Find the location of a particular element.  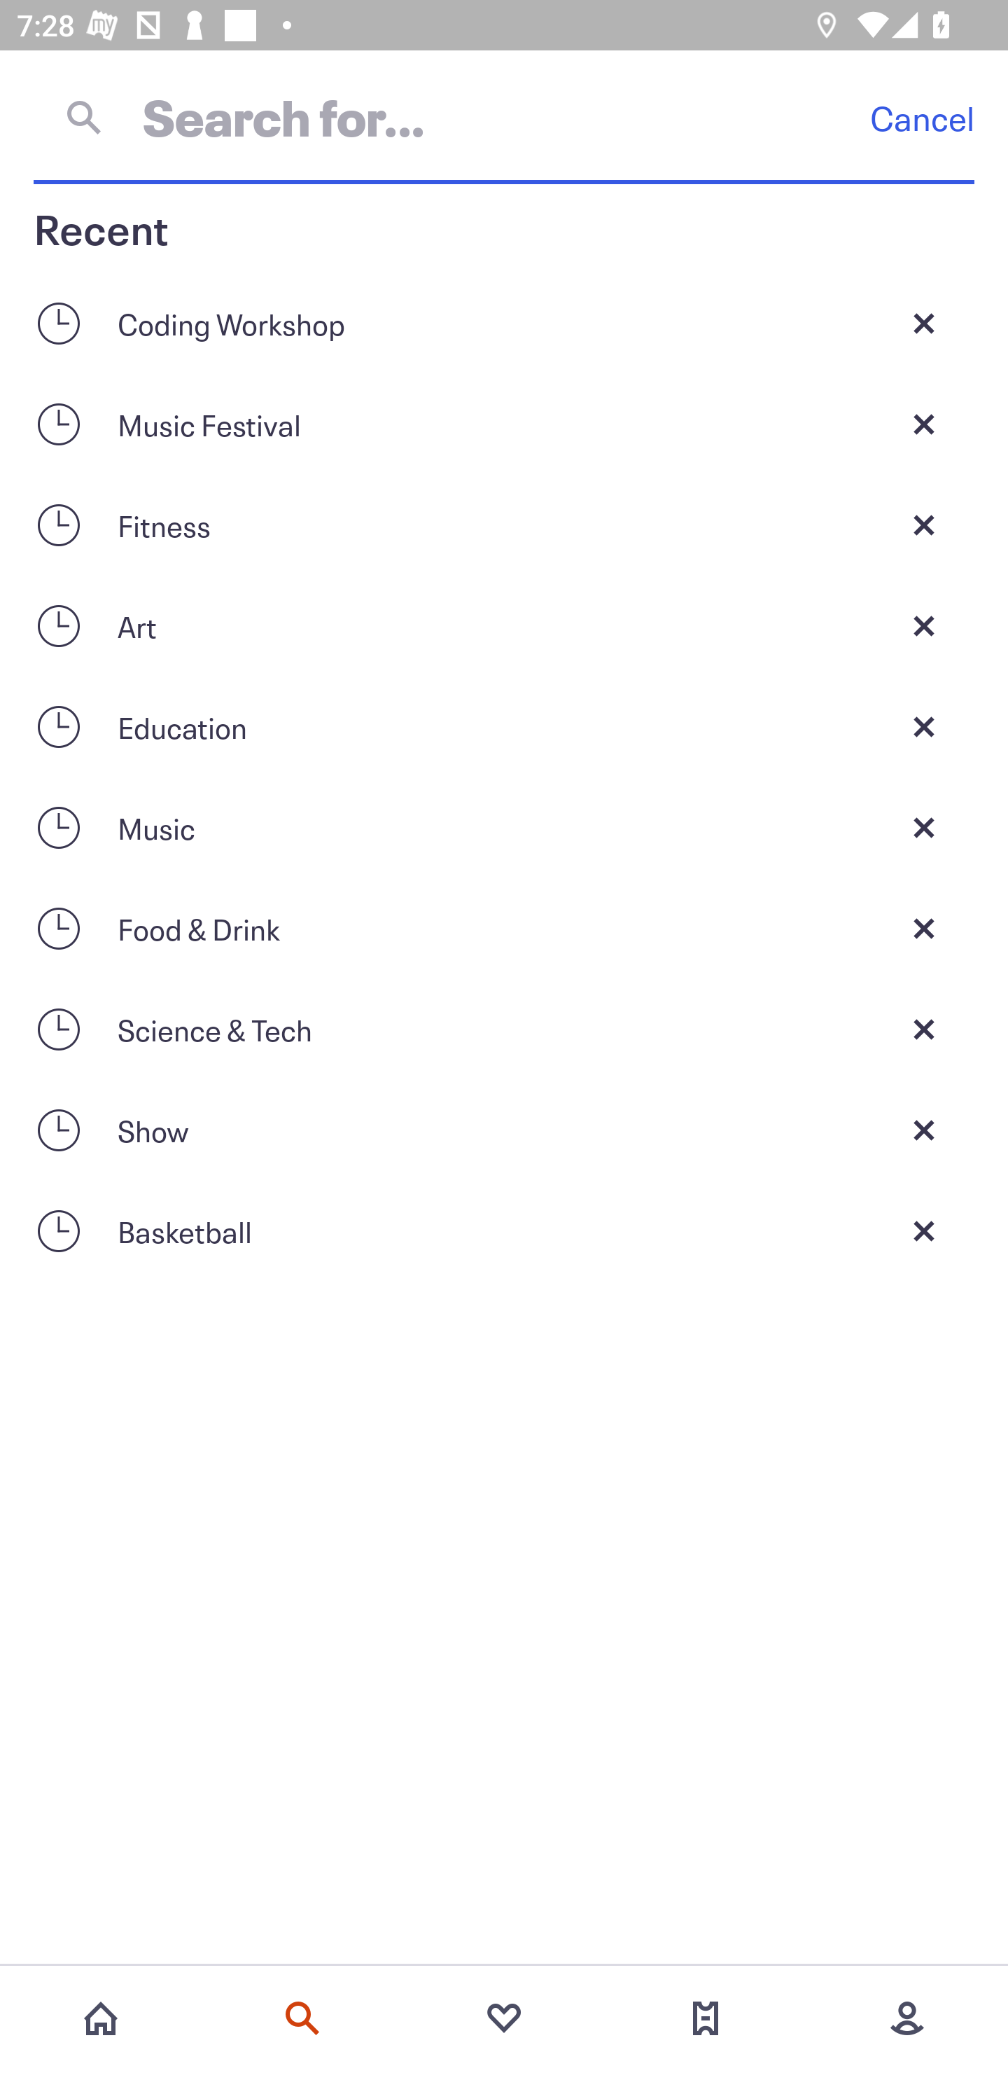

Close current screen is located at coordinates (924, 1231).